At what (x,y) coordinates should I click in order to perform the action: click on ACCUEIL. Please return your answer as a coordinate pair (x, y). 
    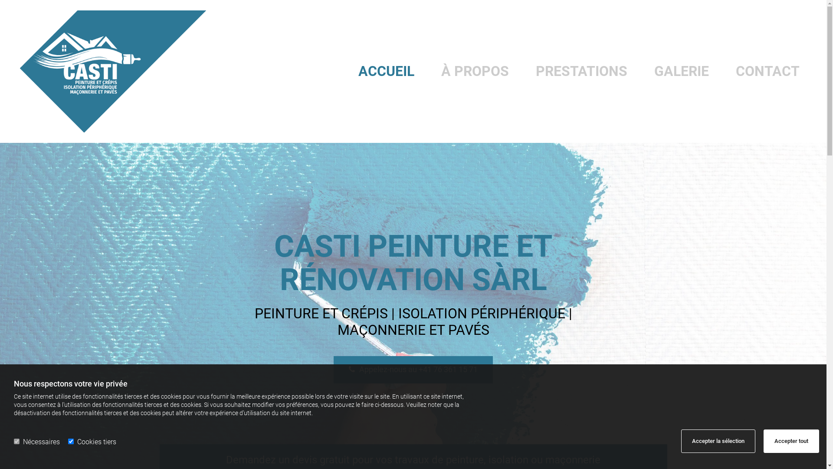
    Looking at the image, I should click on (386, 72).